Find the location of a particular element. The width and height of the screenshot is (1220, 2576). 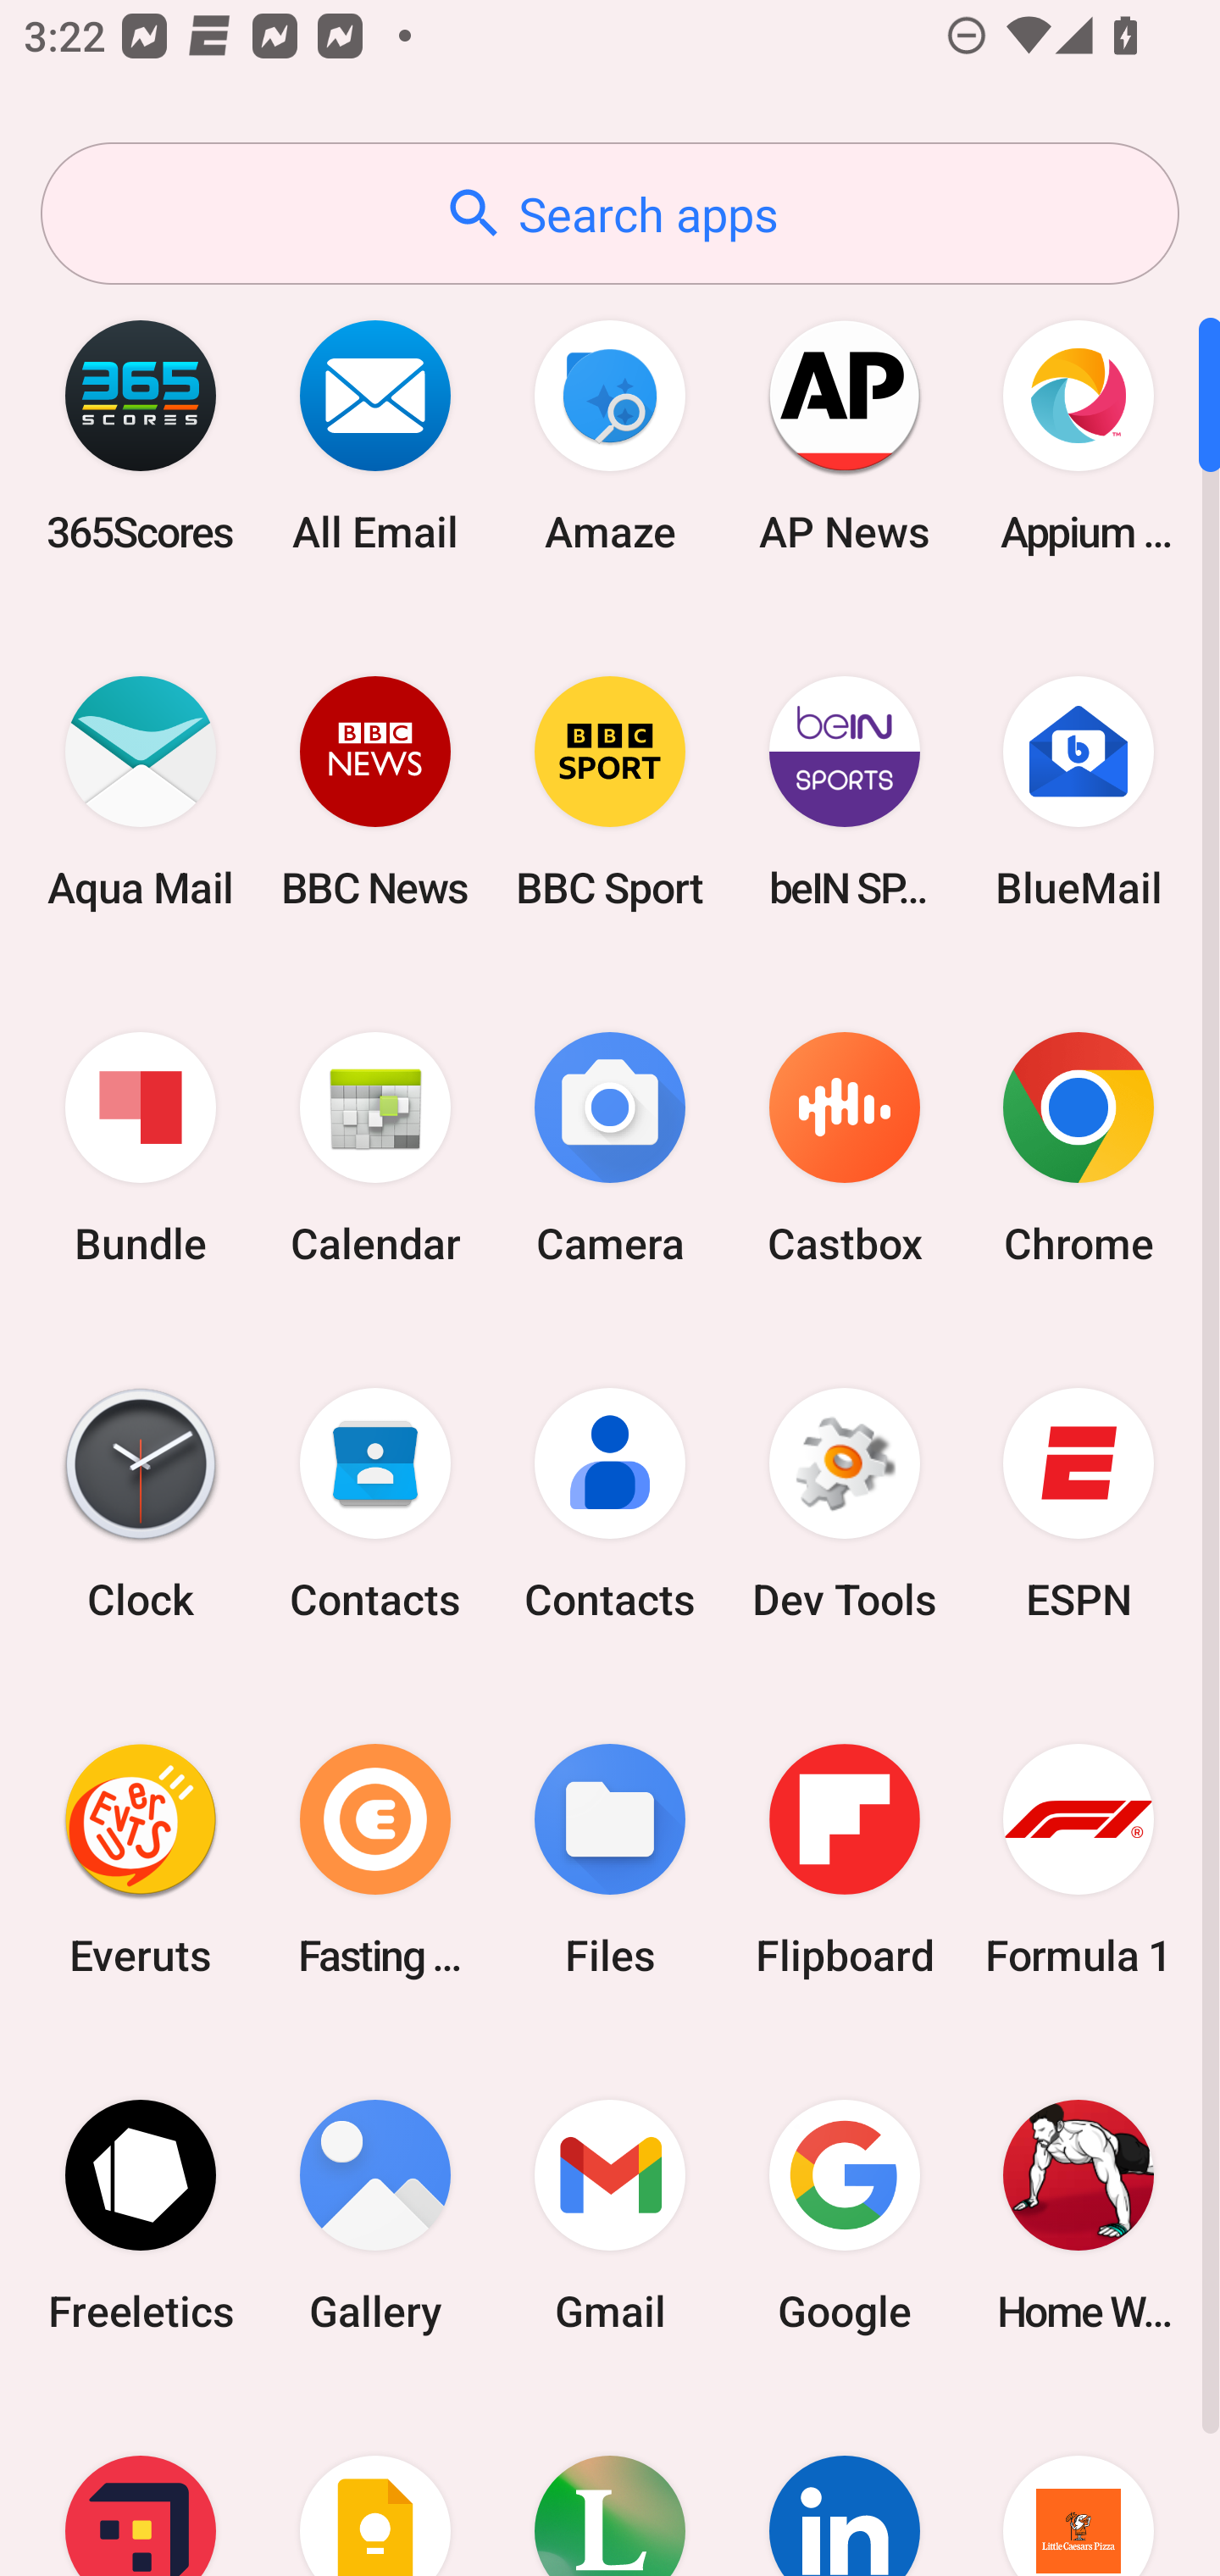

BBC Sport is located at coordinates (610, 791).